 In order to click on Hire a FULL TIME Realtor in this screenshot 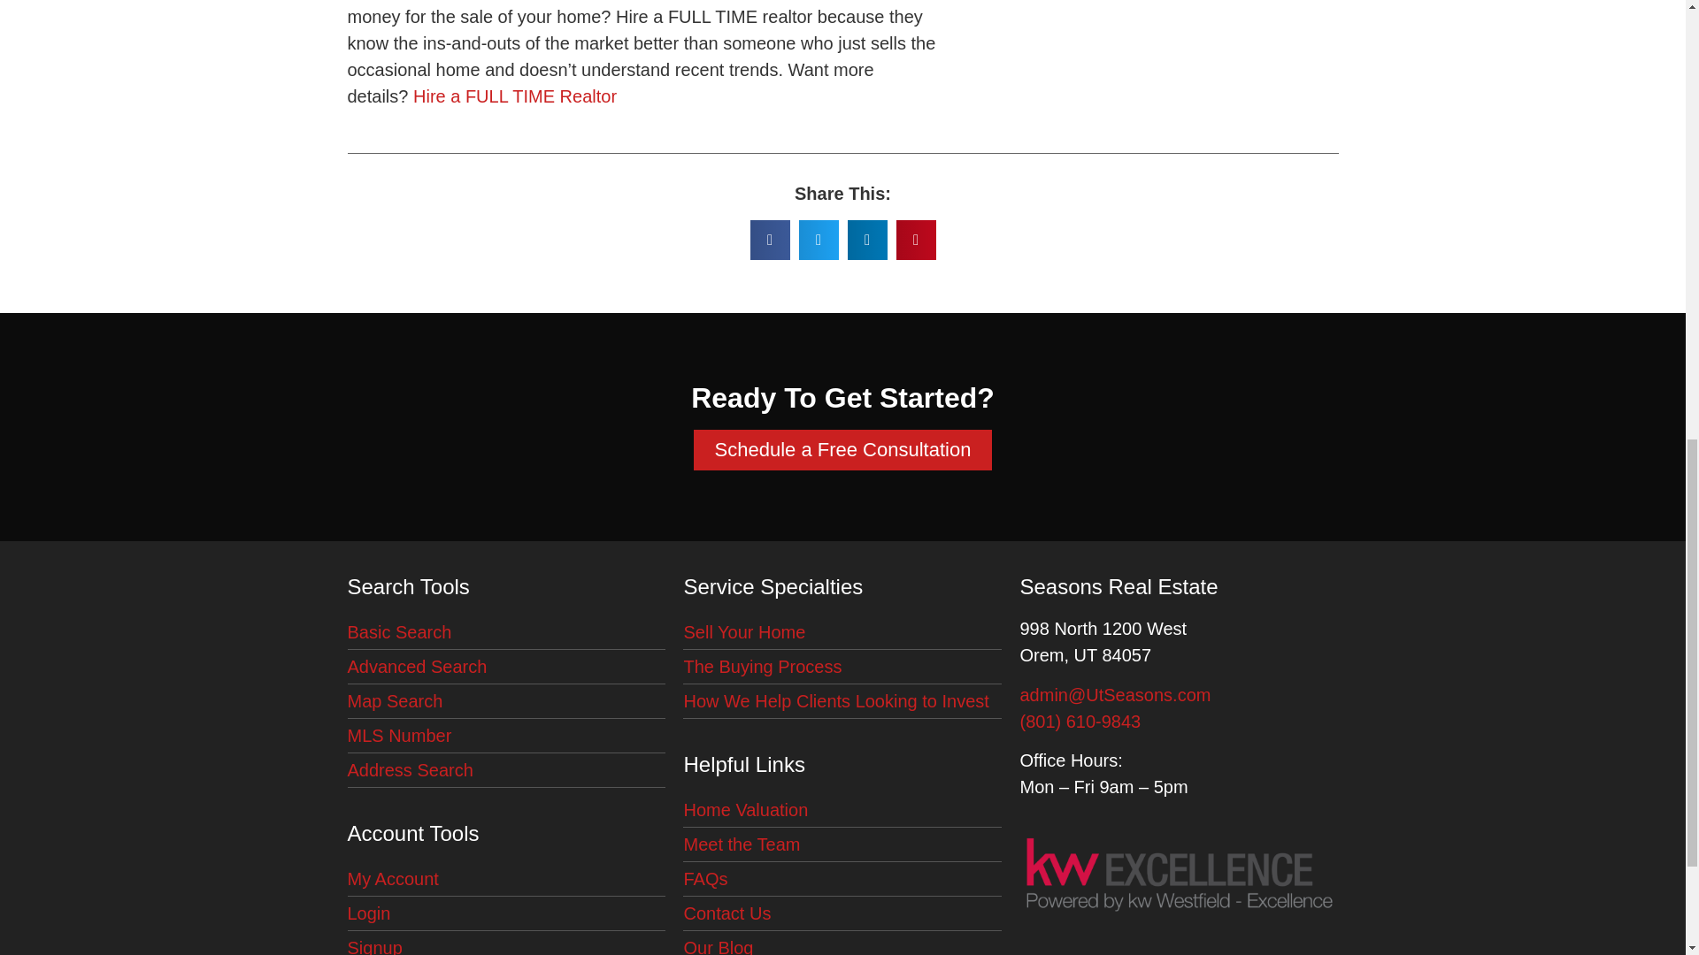, I will do `click(514, 95)`.